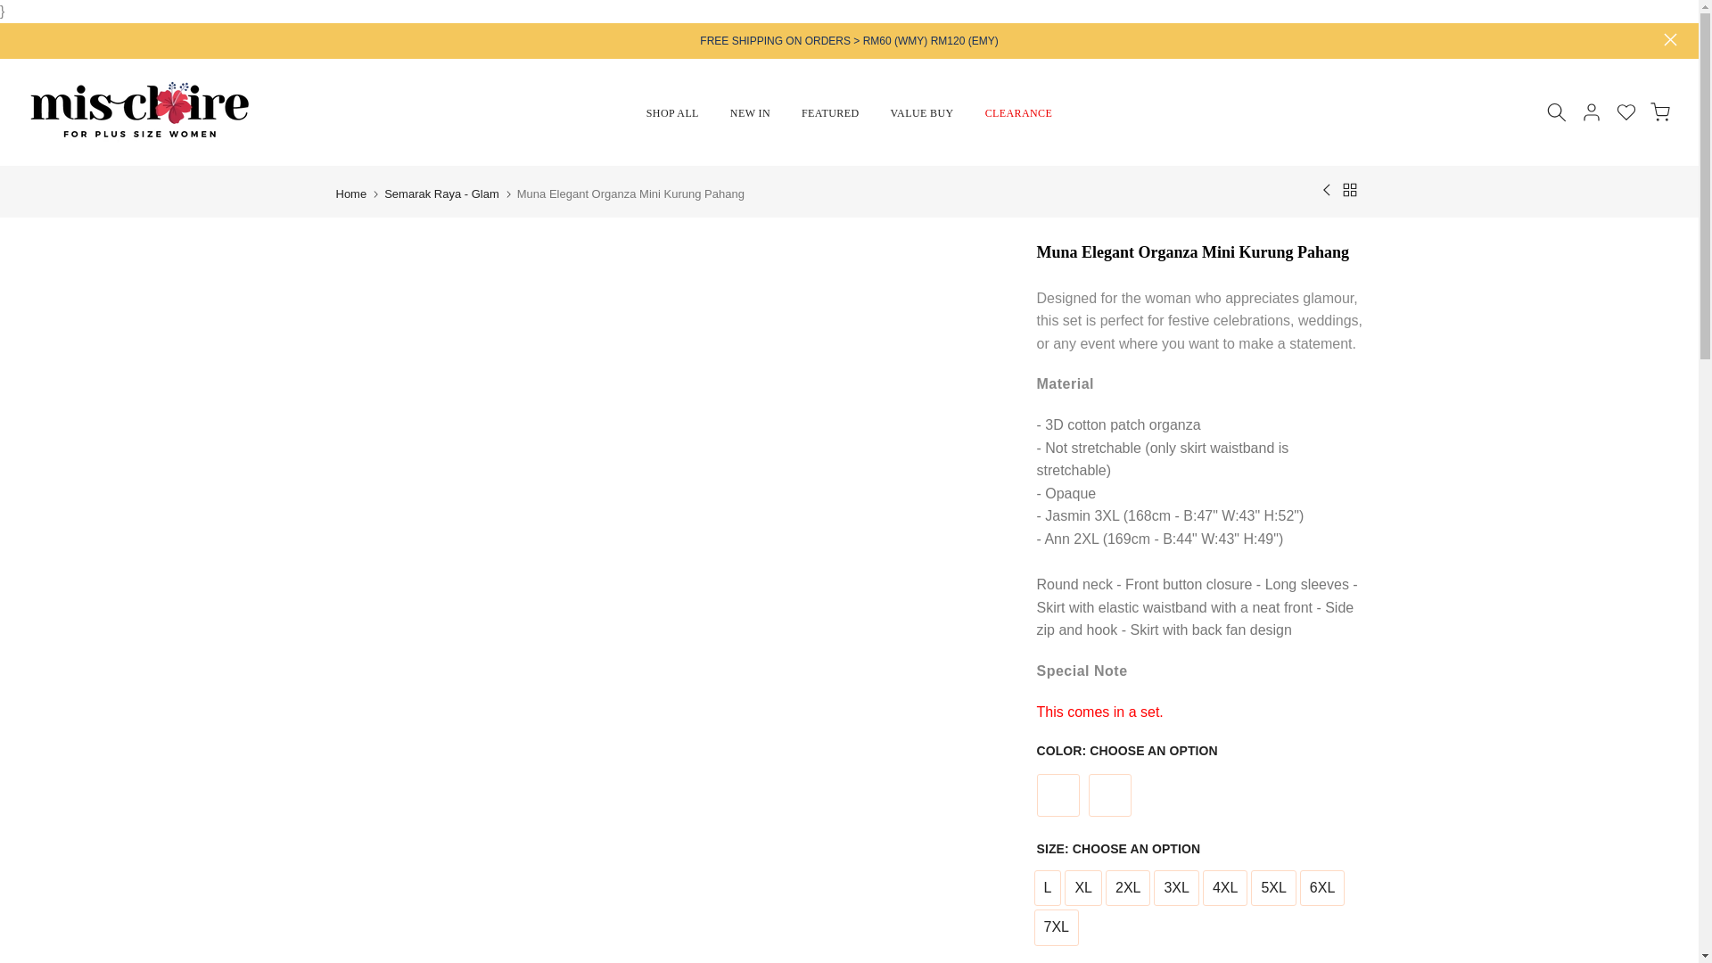 The height and width of the screenshot is (963, 1712). Describe the element at coordinates (441, 193) in the screenshot. I see `Semarak Raya - Glam` at that location.